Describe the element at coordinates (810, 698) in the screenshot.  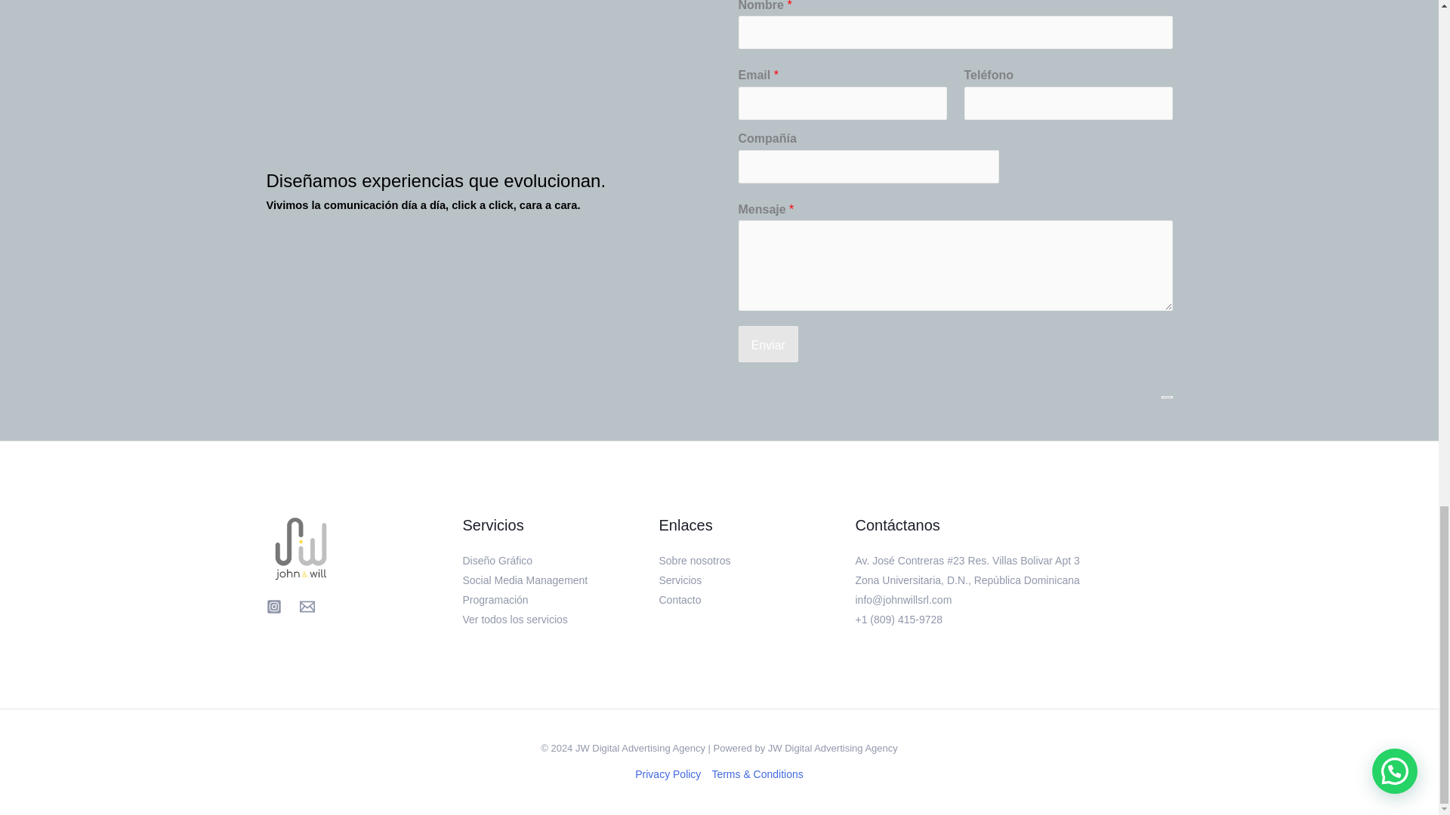
I see `judi slot gacor online` at that location.